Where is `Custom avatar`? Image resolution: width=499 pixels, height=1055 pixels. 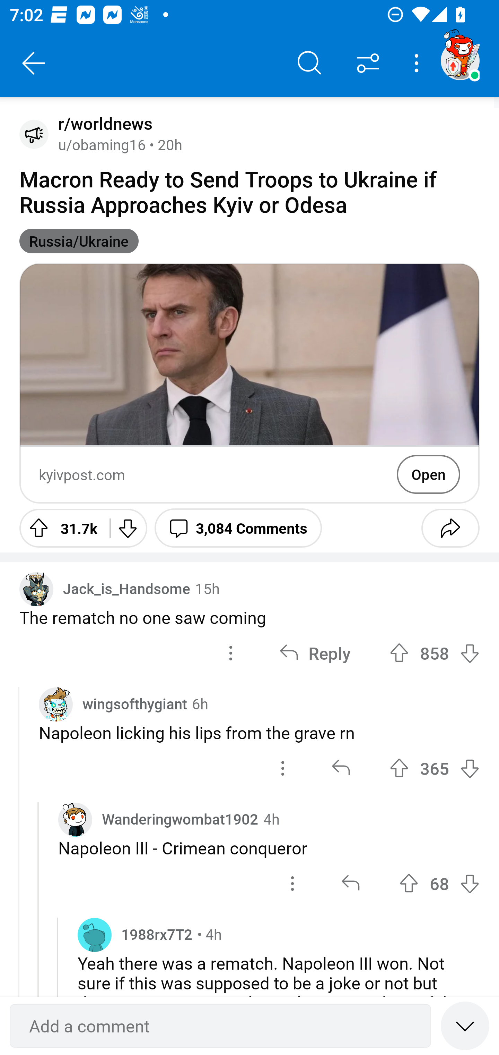
Custom avatar is located at coordinates (75, 820).